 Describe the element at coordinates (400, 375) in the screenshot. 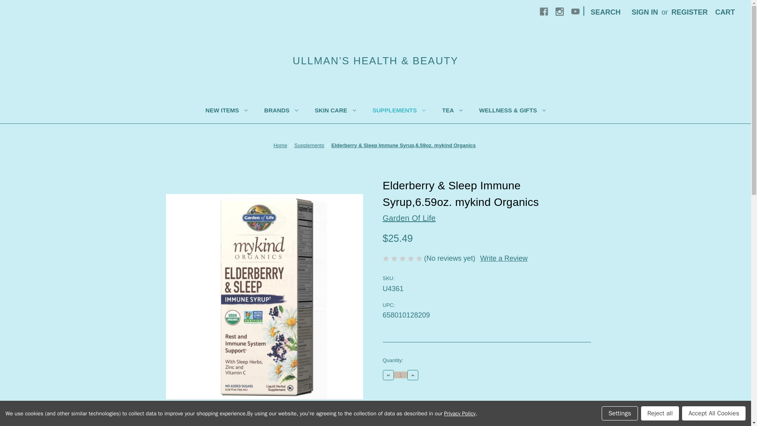

I see `1` at that location.